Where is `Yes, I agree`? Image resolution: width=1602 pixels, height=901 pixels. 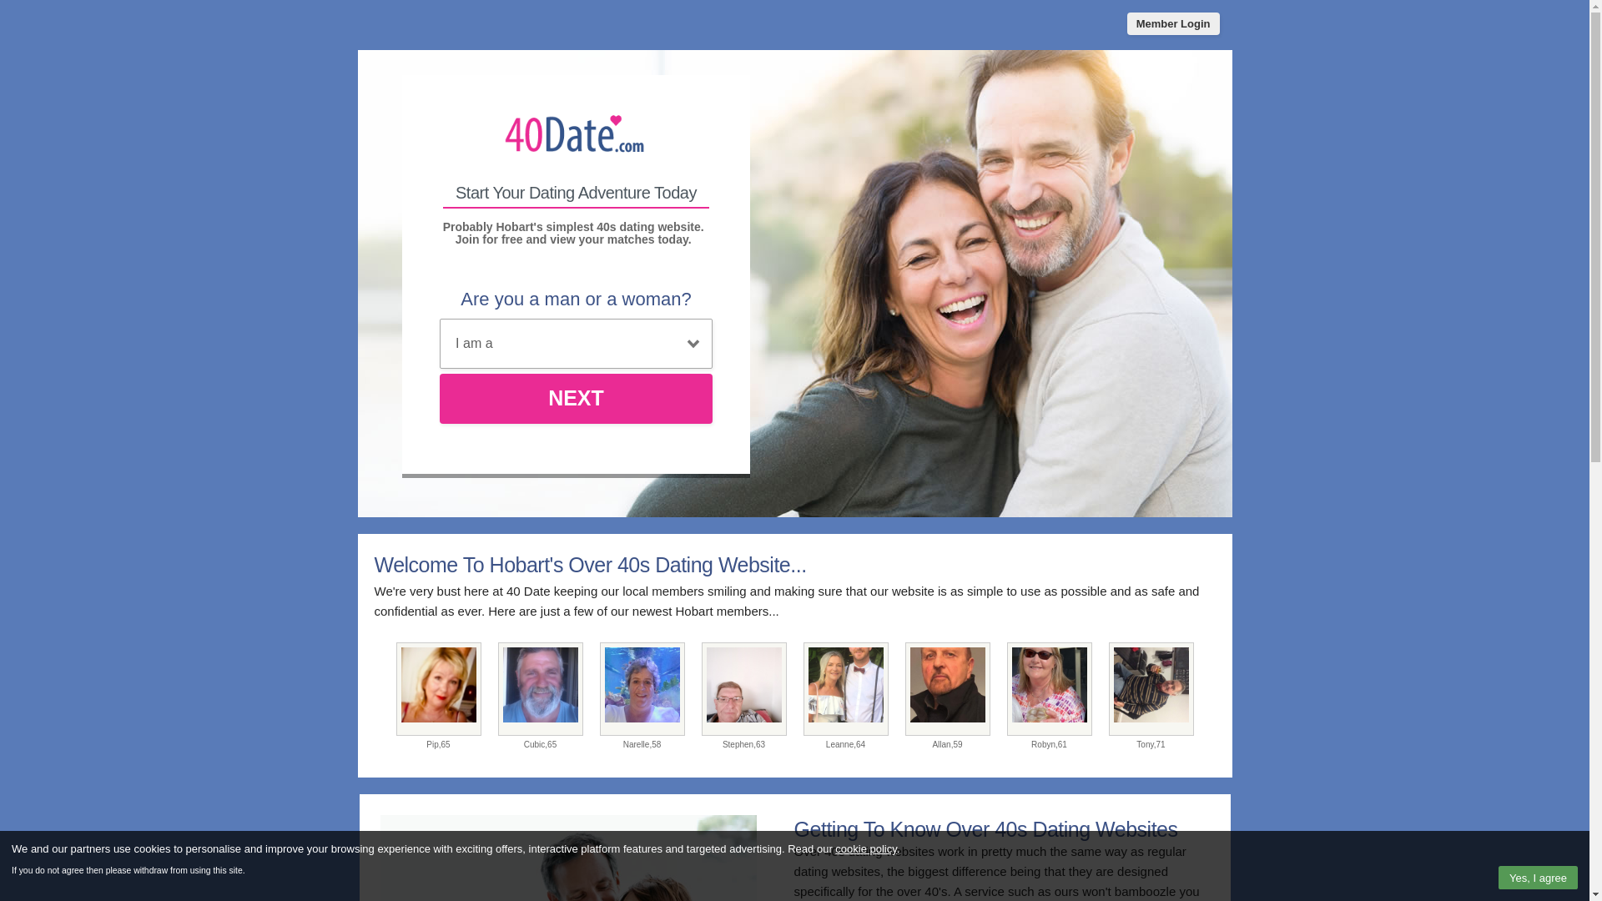
Yes, I agree is located at coordinates (1539, 878).